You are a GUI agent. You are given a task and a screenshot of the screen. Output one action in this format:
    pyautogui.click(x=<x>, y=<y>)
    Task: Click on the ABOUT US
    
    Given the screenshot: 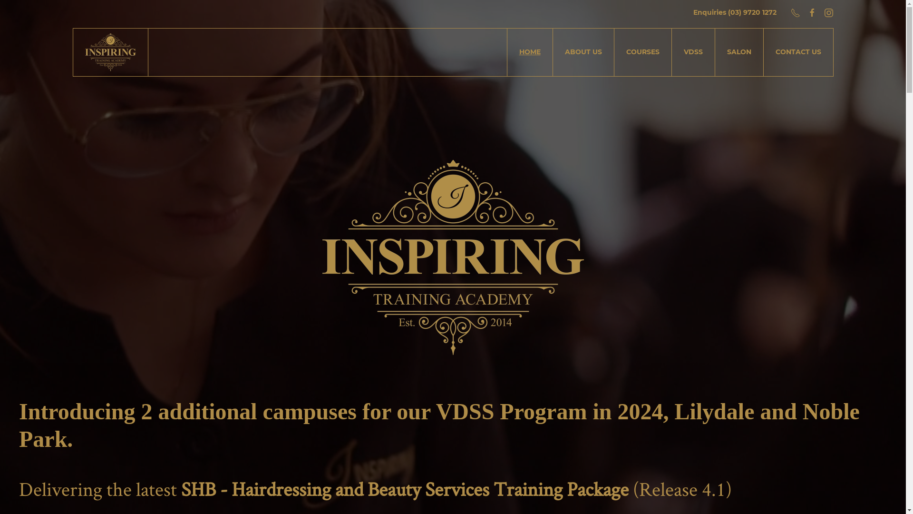 What is the action you would take?
    pyautogui.click(x=583, y=52)
    